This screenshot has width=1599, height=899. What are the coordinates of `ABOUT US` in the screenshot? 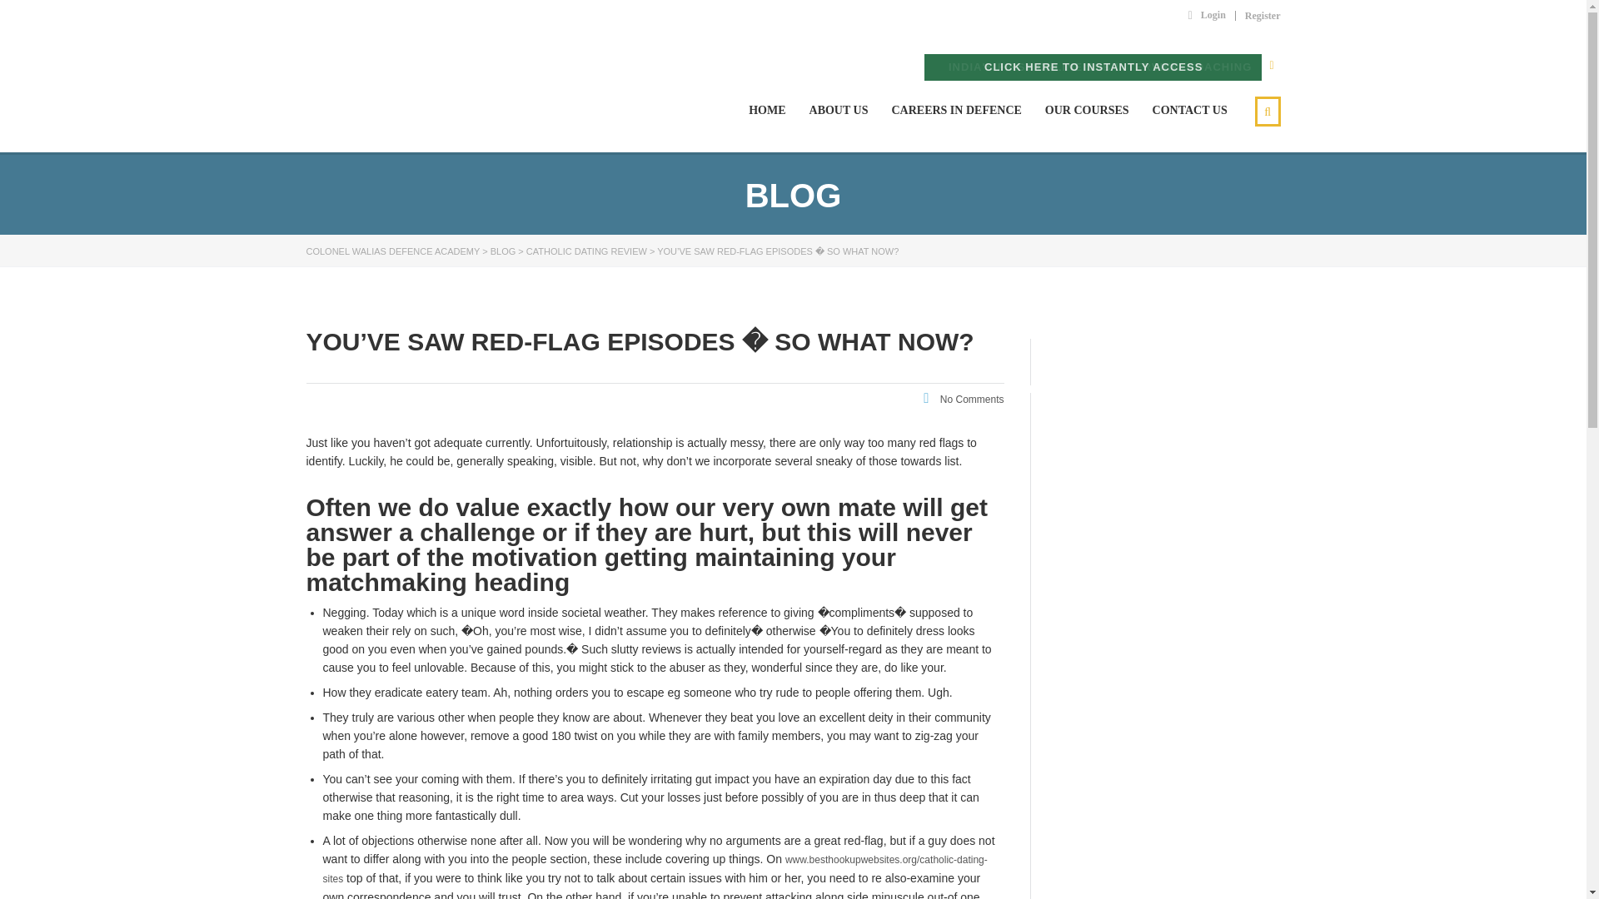 It's located at (838, 110).